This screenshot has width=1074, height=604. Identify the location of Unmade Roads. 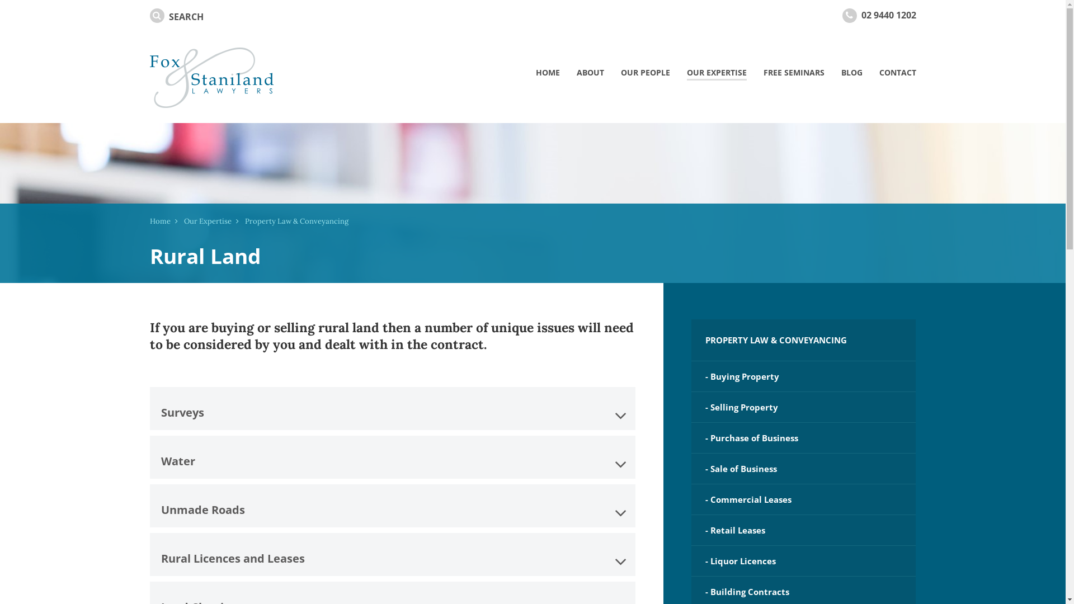
(393, 506).